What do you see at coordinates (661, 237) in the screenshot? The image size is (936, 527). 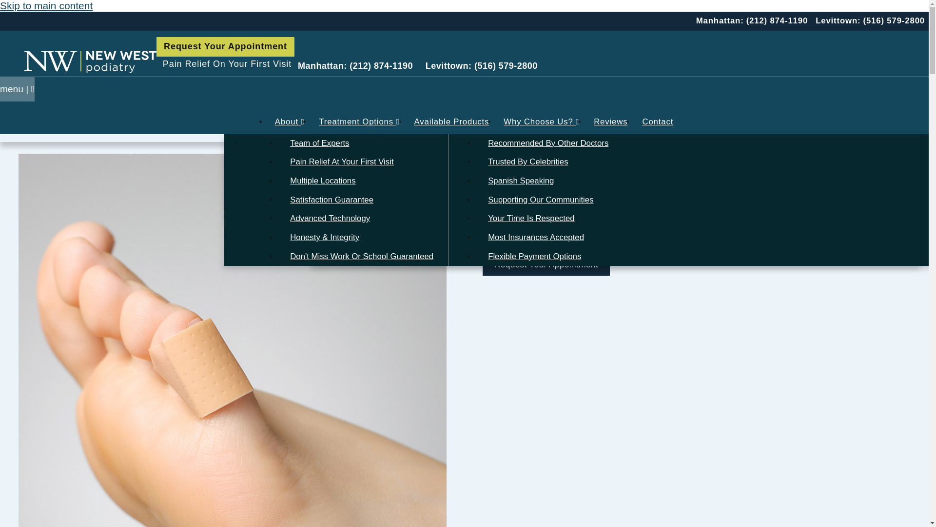 I see `Wound Care` at bounding box center [661, 237].